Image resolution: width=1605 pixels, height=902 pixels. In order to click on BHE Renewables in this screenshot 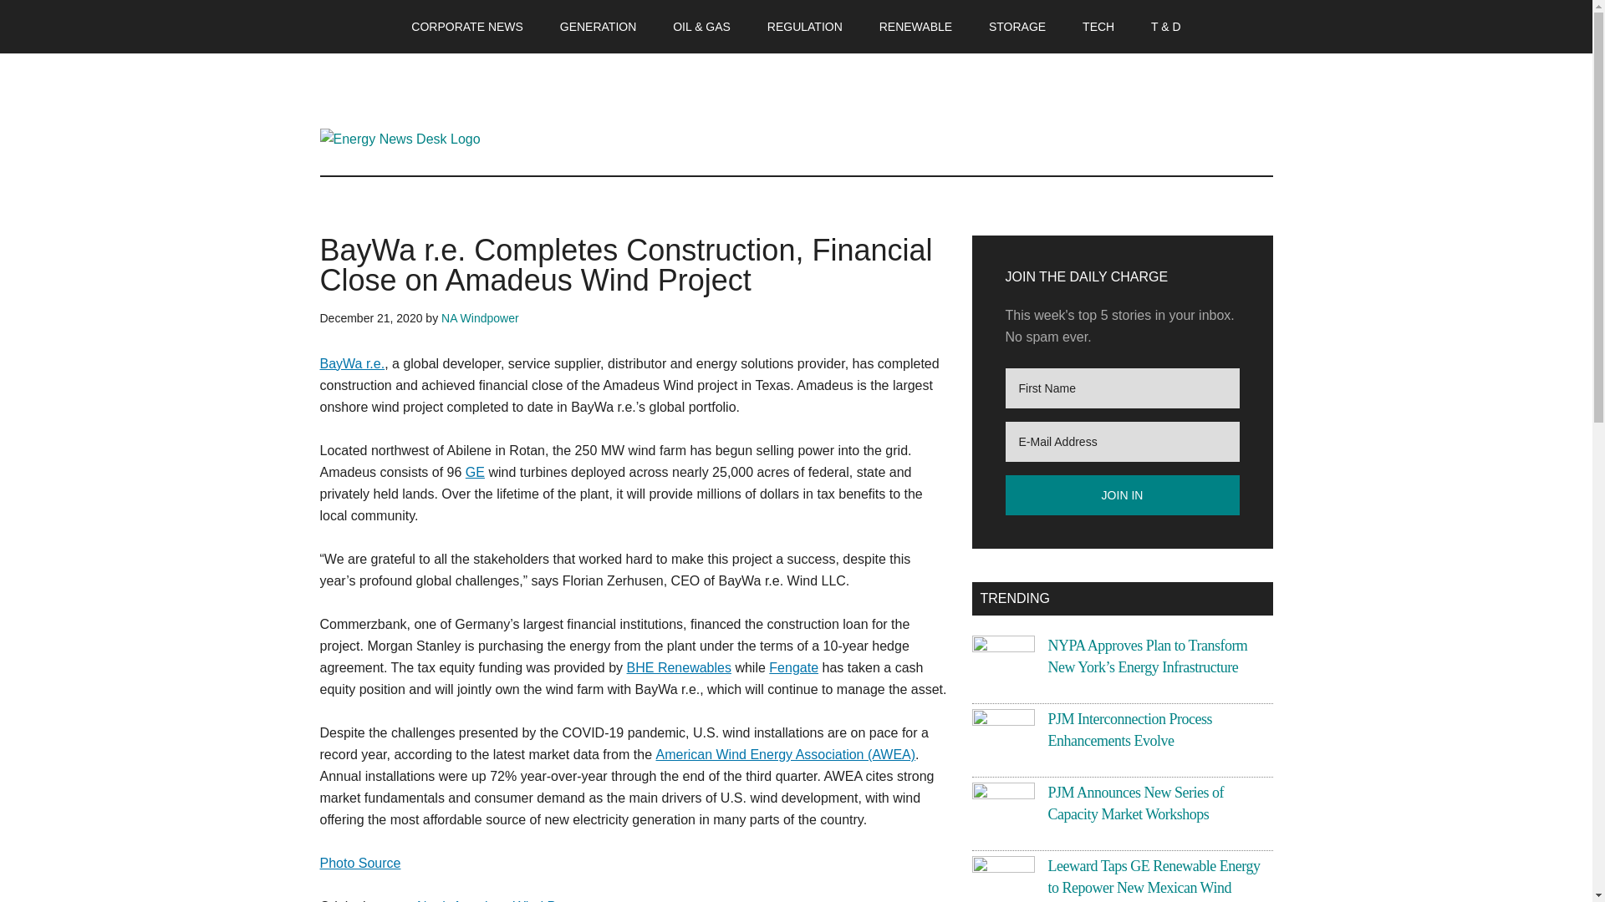, I will do `click(679, 666)`.